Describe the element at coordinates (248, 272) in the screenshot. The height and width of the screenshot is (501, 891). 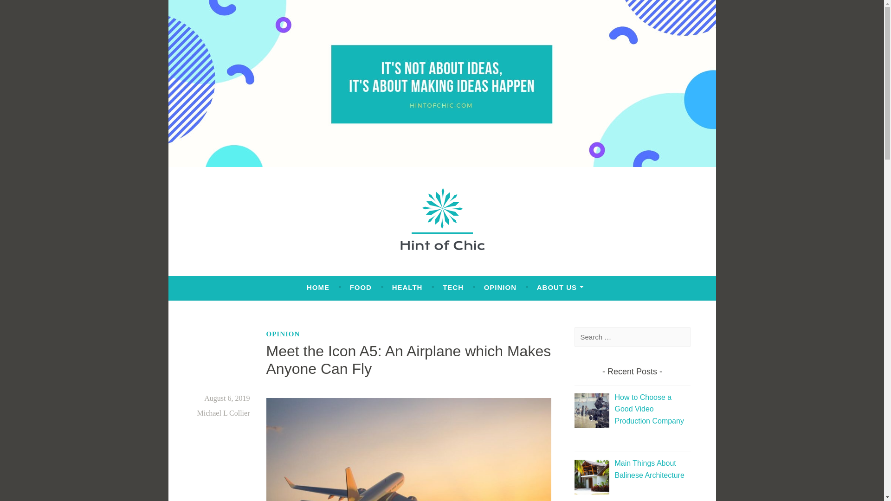
I see `Hint of Chic` at that location.